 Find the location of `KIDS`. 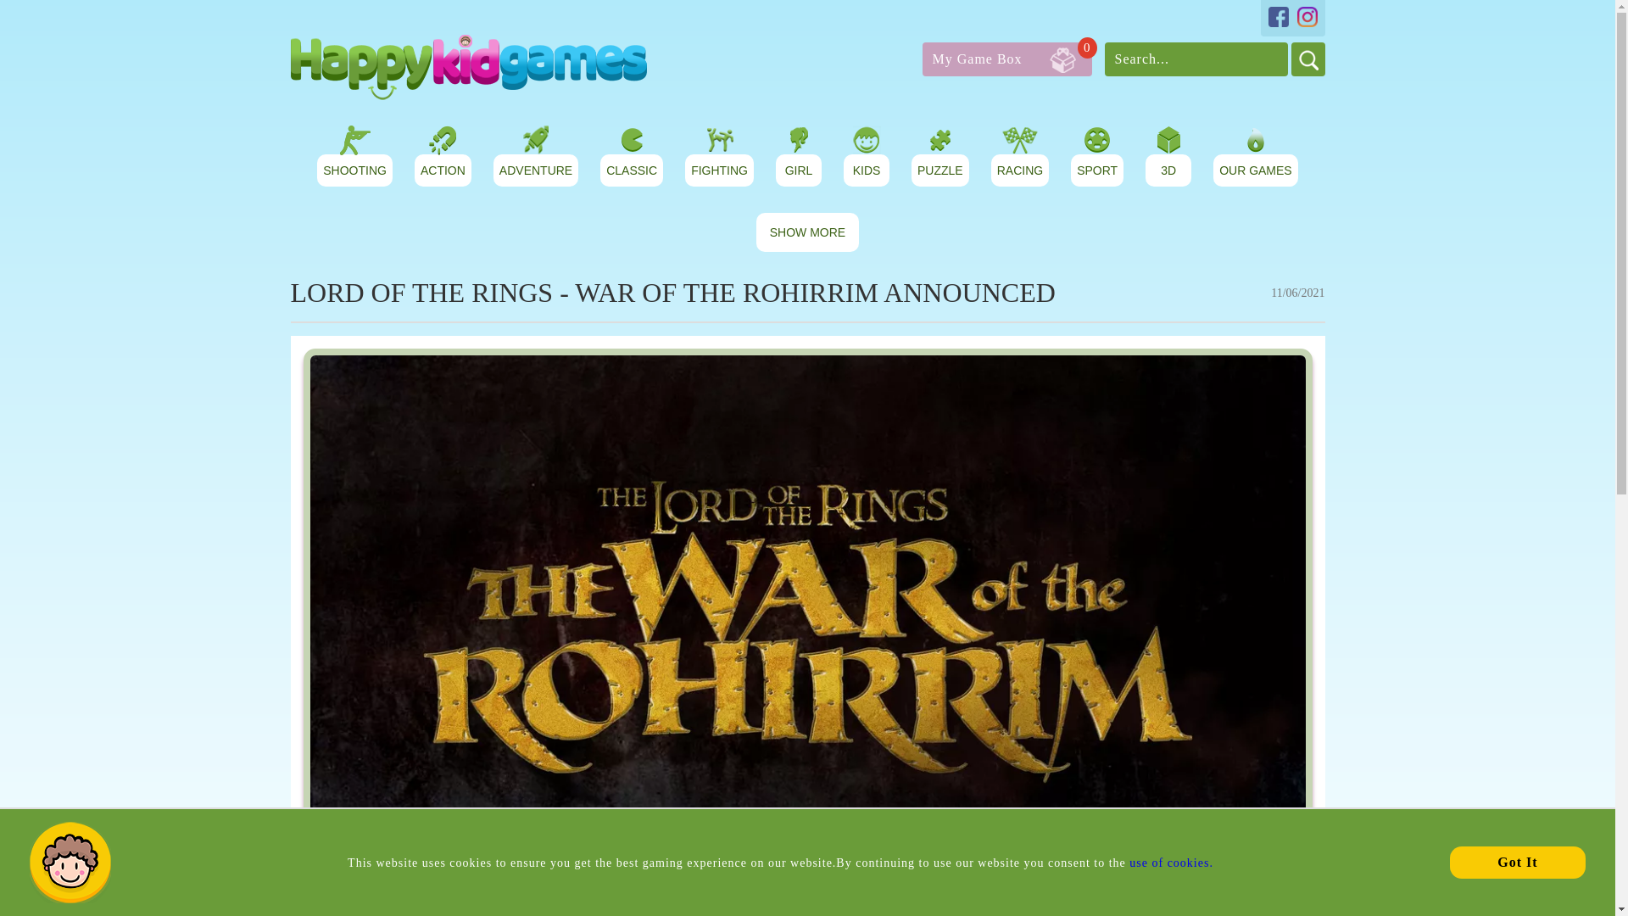

KIDS is located at coordinates (536, 170).